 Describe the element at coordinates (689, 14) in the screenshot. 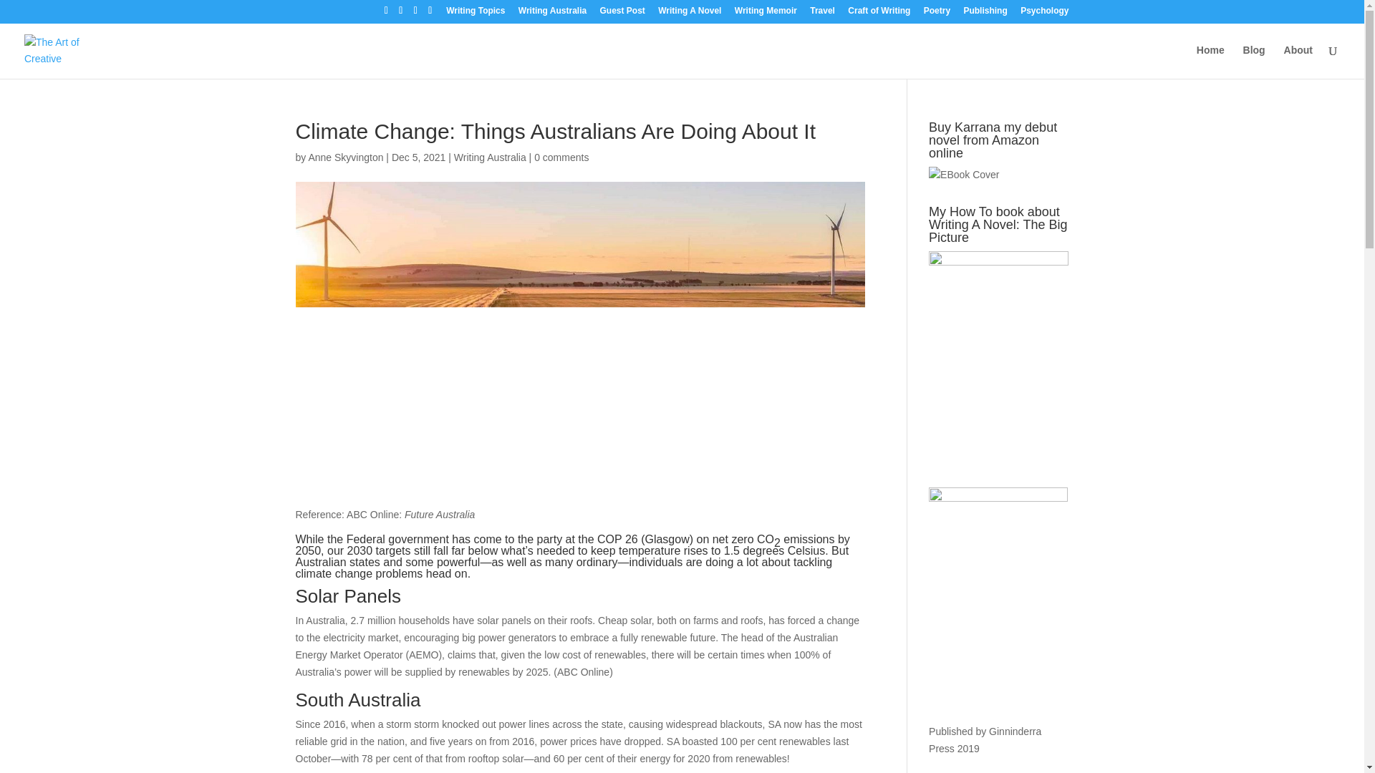

I see `Writing A Novel` at that location.